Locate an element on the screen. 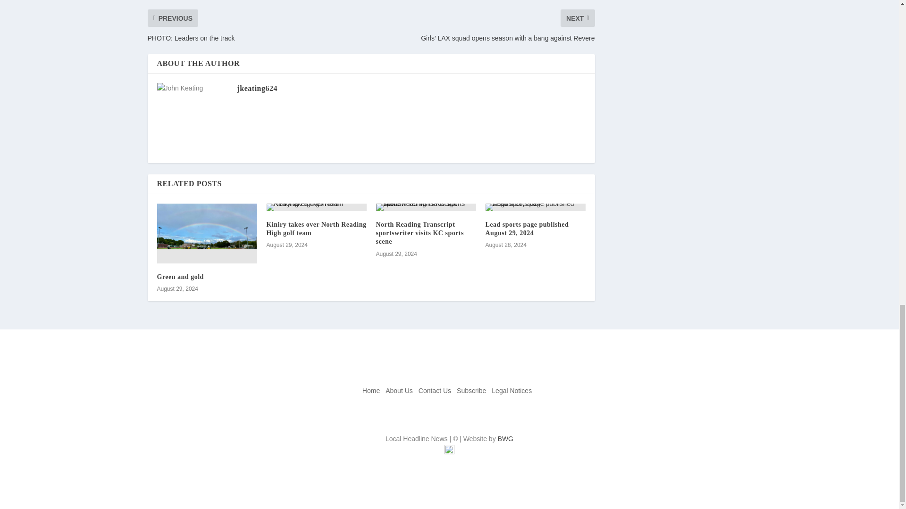 The height and width of the screenshot is (509, 906). Kiniry takes over North Reading High golf team is located at coordinates (316, 229).